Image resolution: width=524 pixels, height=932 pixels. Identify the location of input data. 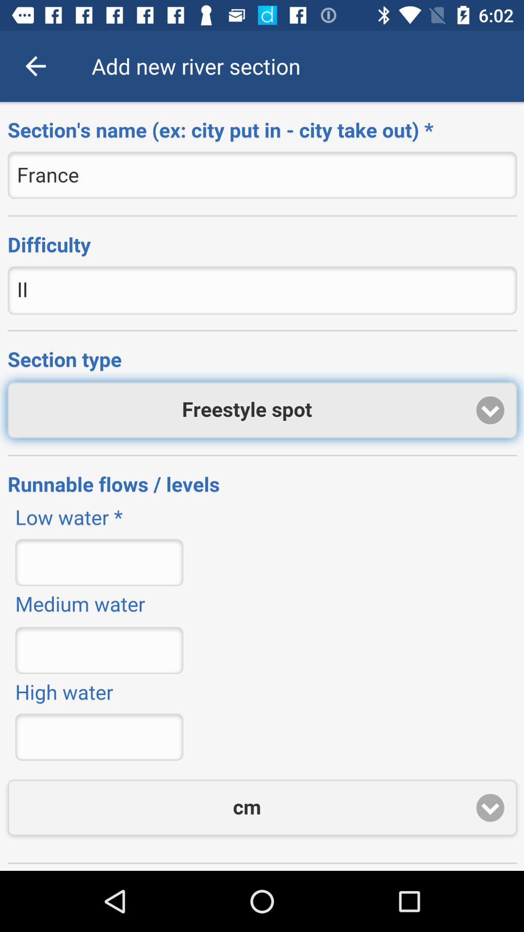
(262, 486).